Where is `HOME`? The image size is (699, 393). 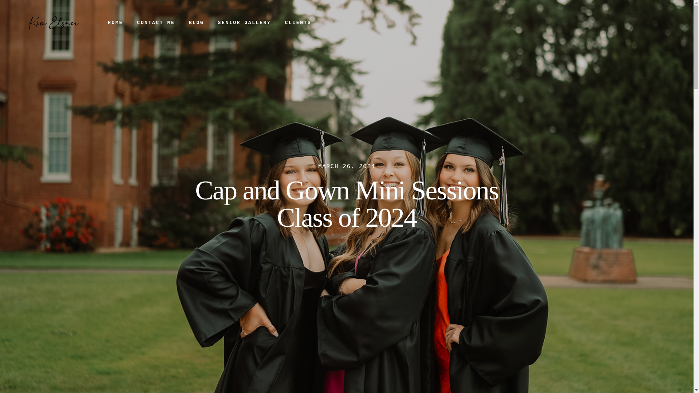
HOME is located at coordinates (115, 23).